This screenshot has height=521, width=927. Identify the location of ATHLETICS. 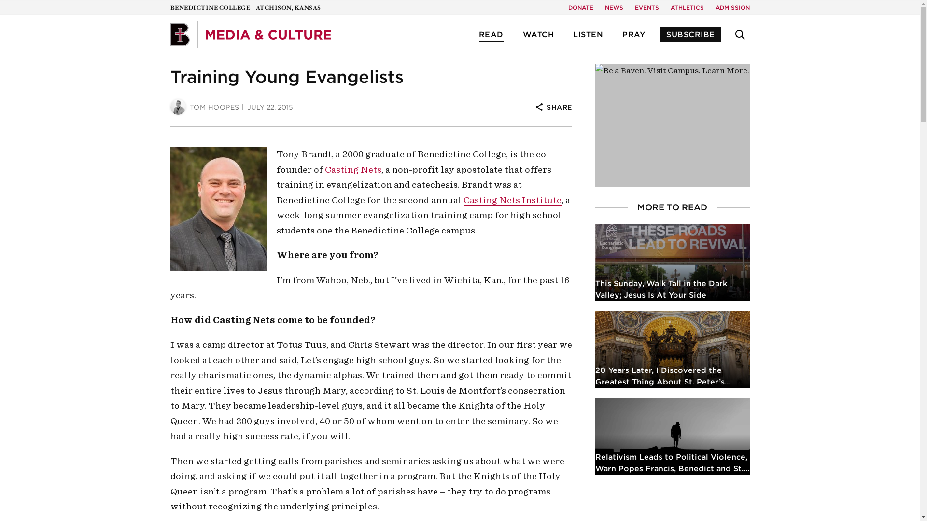
(687, 8).